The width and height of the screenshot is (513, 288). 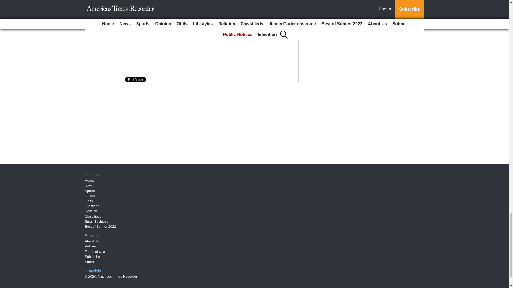 I want to click on Obits, so click(x=89, y=201).